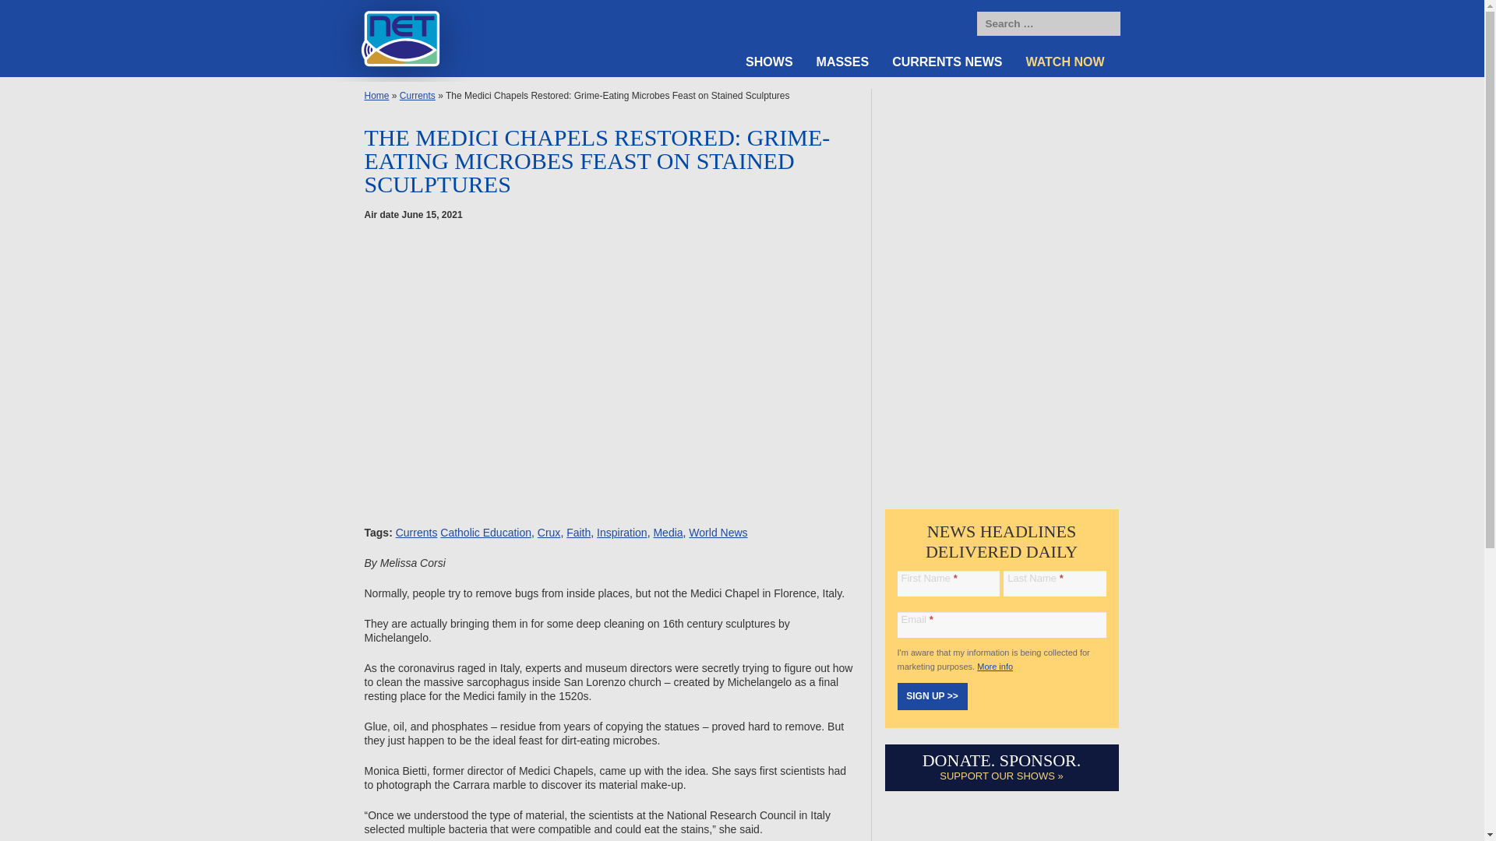  Describe the element at coordinates (1066, 62) in the screenshot. I see `WATCH NOW` at that location.